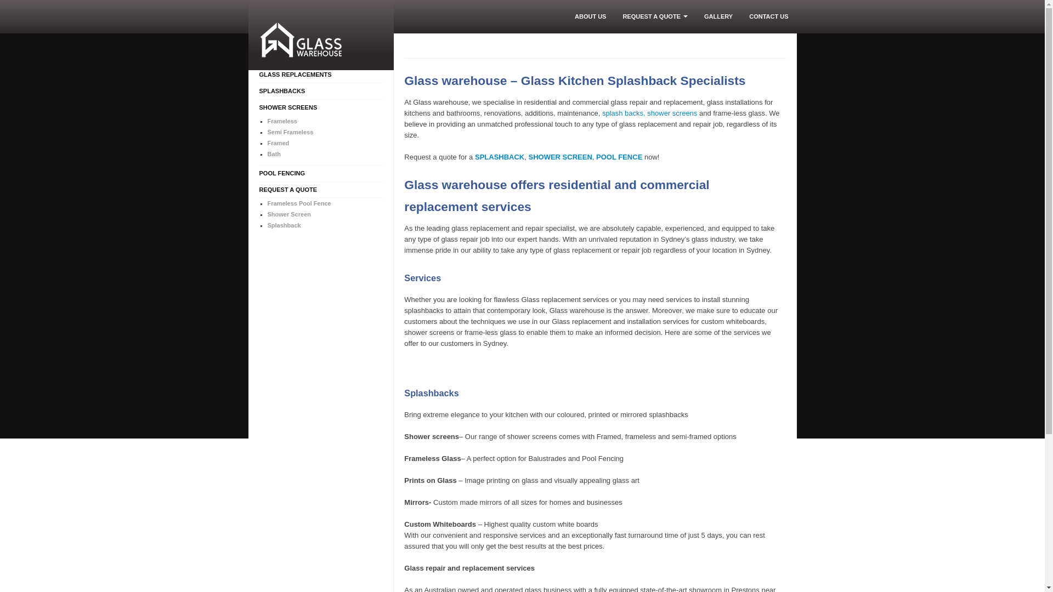 Image resolution: width=1053 pixels, height=592 pixels. I want to click on Frameless Pool Fence, so click(326, 203).